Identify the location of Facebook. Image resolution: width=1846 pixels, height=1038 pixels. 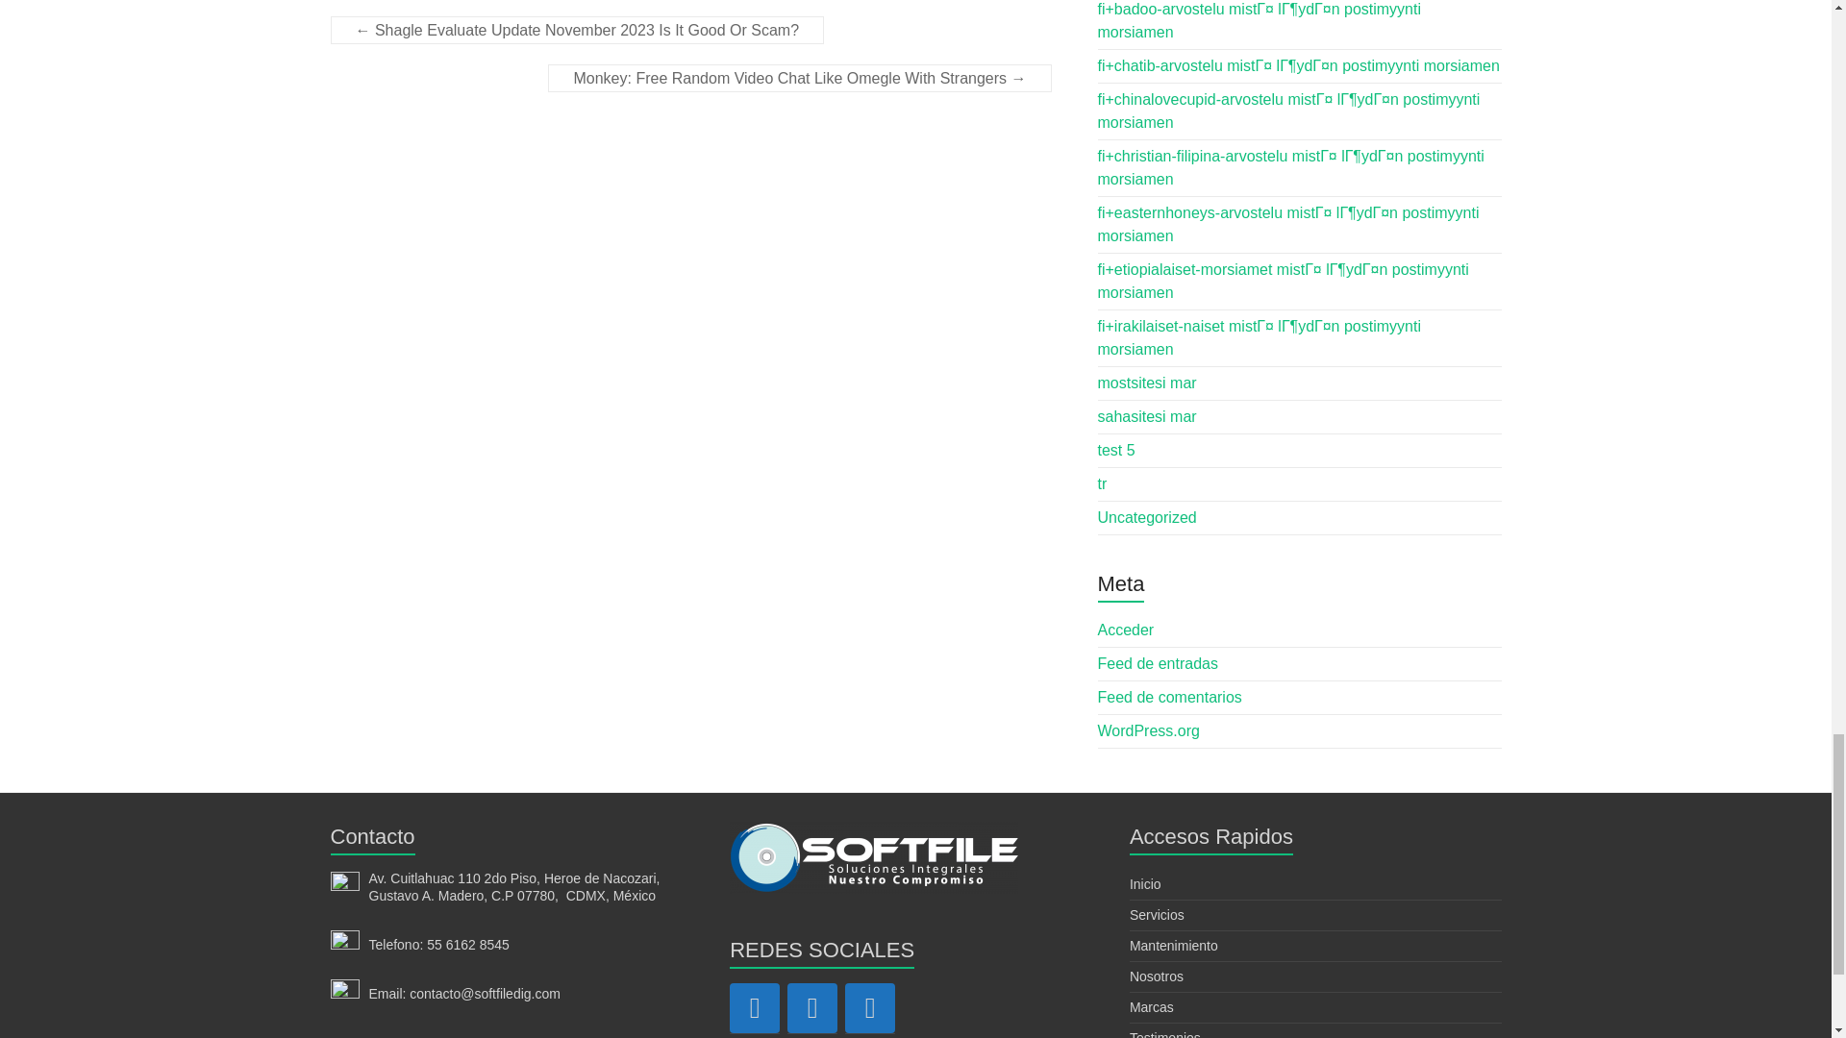
(754, 1007).